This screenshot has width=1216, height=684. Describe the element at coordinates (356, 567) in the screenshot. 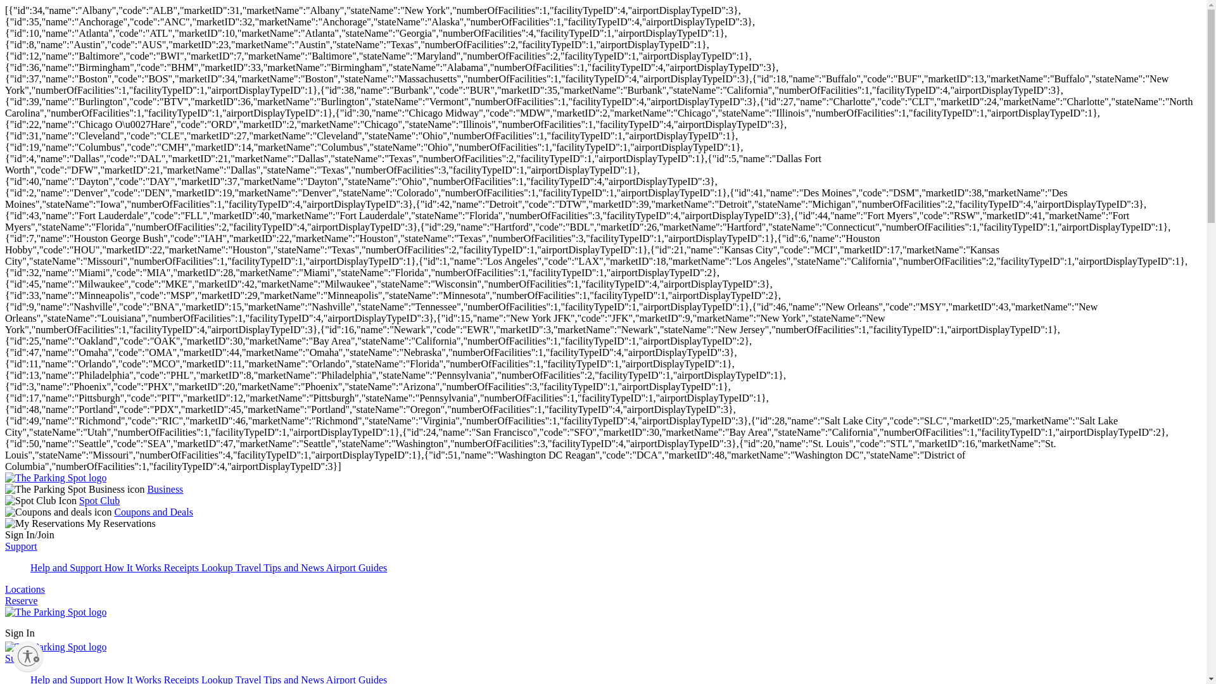

I see `Airport Guides` at that location.